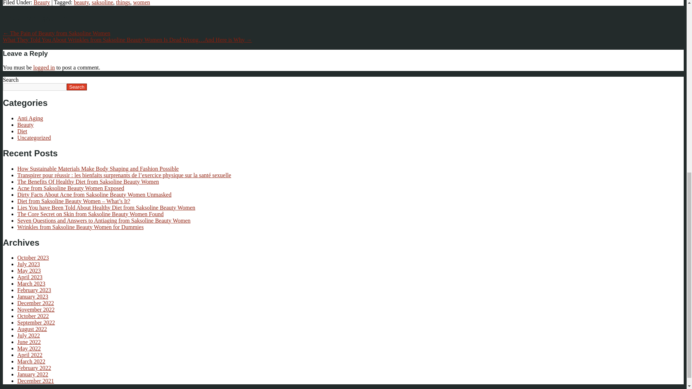  I want to click on saksoline, so click(102, 3).